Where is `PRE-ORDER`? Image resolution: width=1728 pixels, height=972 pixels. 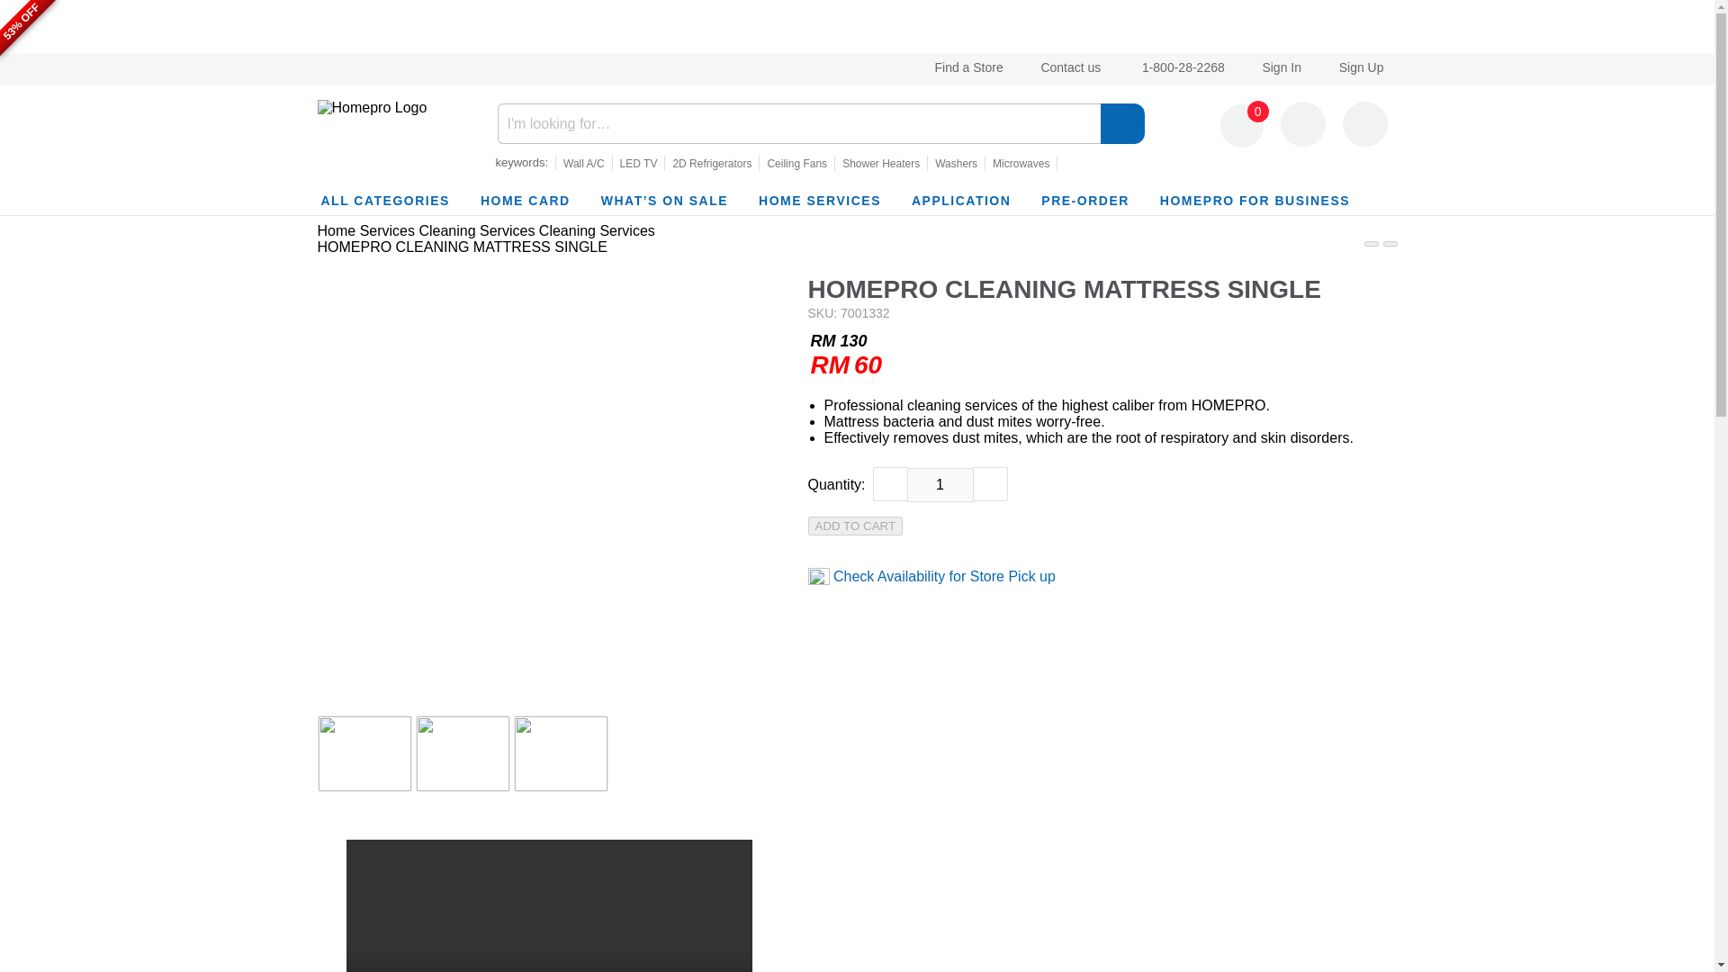
PRE-ORDER is located at coordinates (1085, 200).